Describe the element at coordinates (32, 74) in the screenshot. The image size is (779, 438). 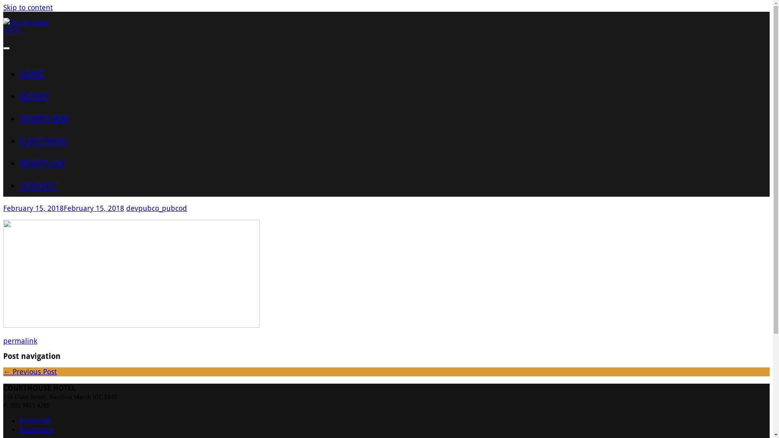
I see `HOME` at that location.